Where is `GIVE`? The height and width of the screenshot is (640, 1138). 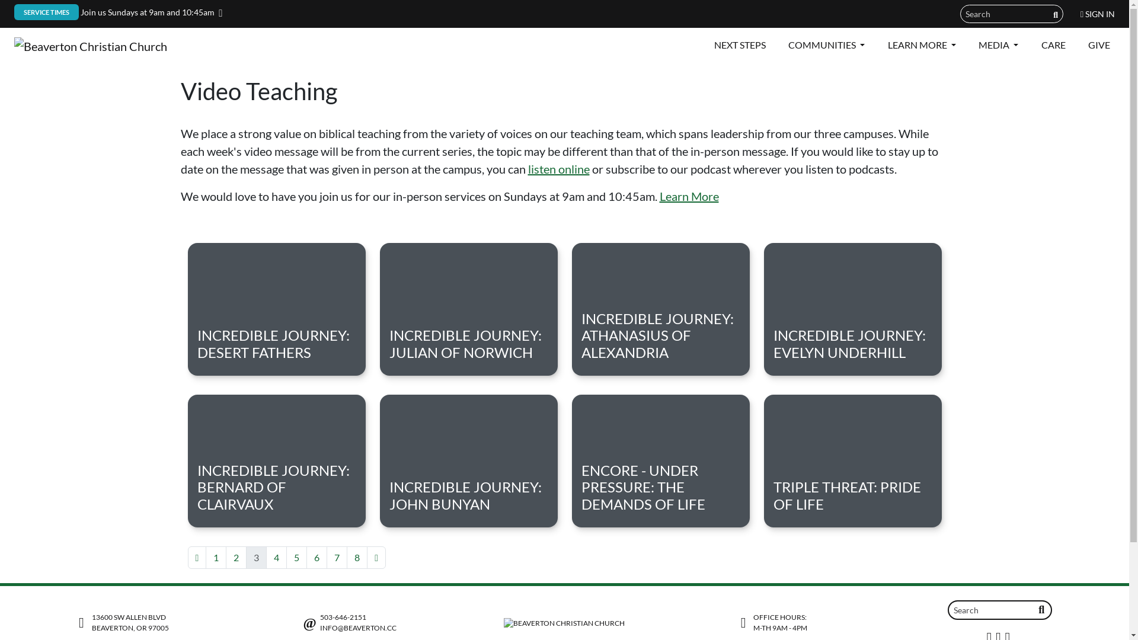 GIVE is located at coordinates (1099, 45).